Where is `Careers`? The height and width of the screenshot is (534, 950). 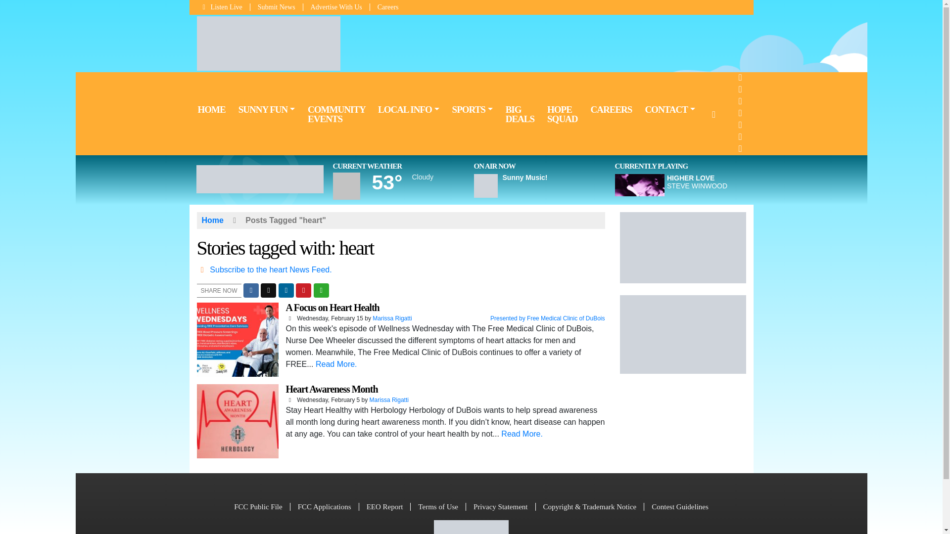
Careers is located at coordinates (384, 7).